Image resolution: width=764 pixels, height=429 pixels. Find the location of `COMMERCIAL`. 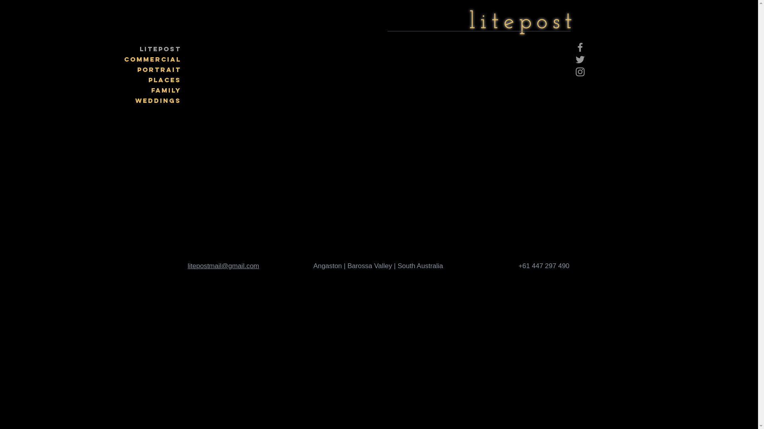

COMMERCIAL is located at coordinates (153, 59).